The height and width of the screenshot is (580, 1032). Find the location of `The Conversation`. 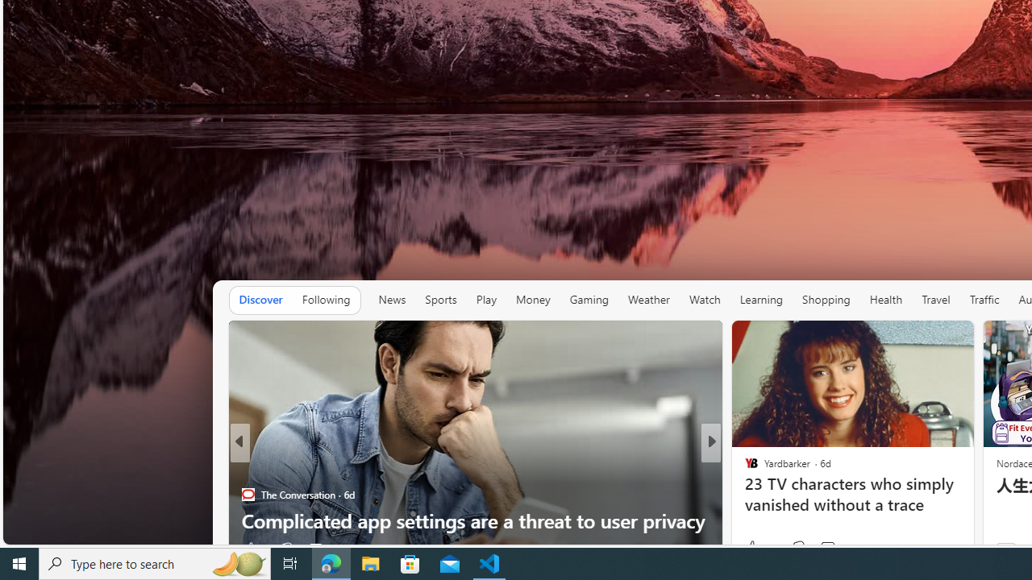

The Conversation is located at coordinates (248, 495).